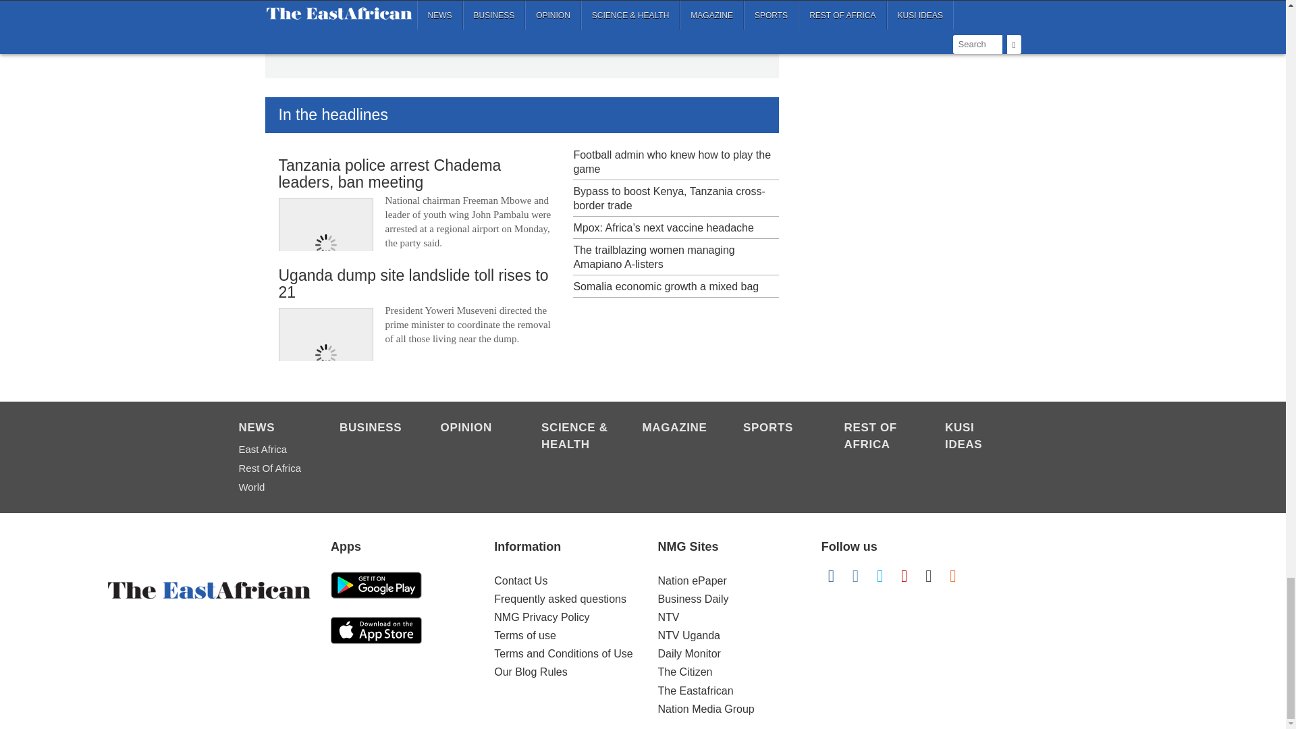  I want to click on World, so click(273, 487).